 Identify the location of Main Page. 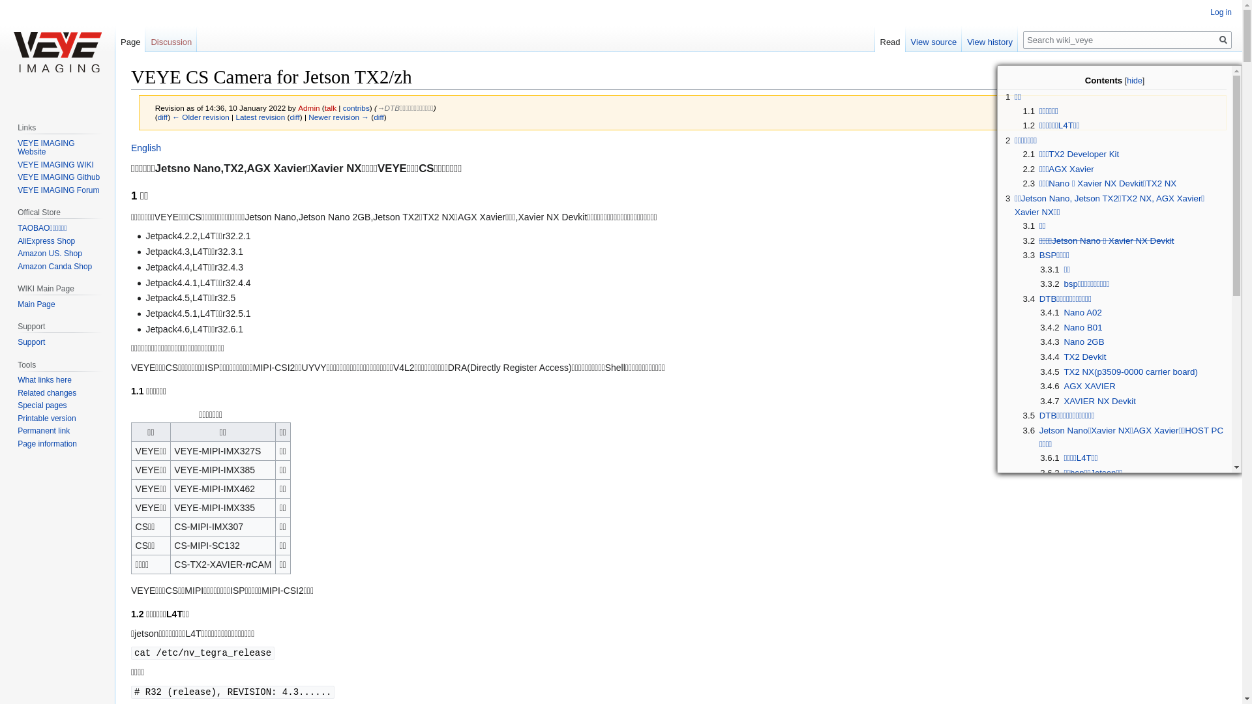
(37, 304).